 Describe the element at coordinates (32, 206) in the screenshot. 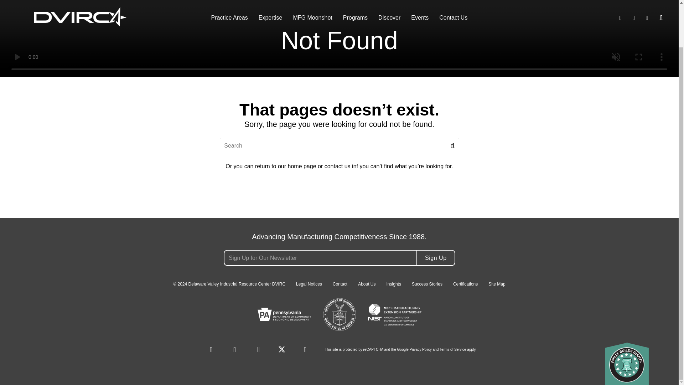

I see `X` at that location.